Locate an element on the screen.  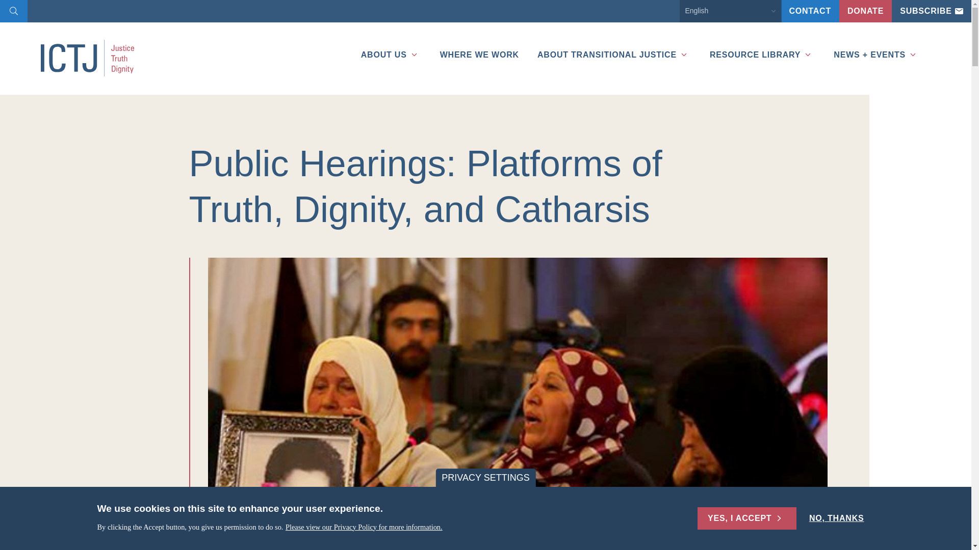
CONTACT is located at coordinates (810, 11).